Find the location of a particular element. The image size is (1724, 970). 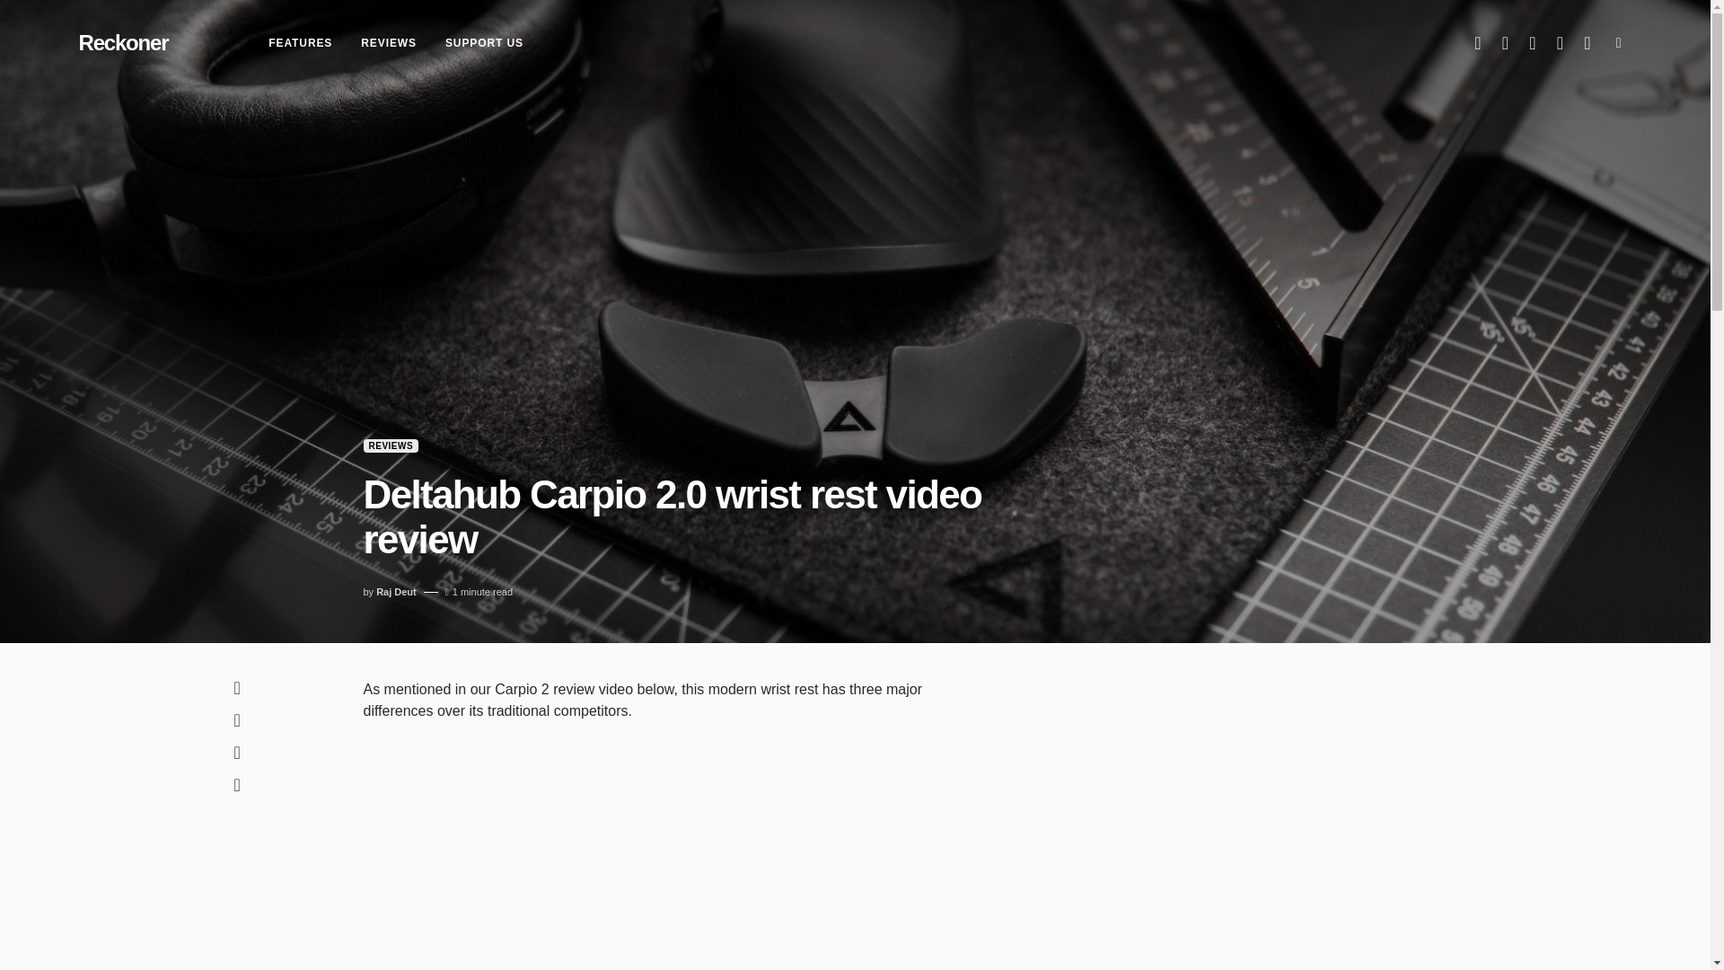

View all posts by Raj Deut is located at coordinates (396, 593).